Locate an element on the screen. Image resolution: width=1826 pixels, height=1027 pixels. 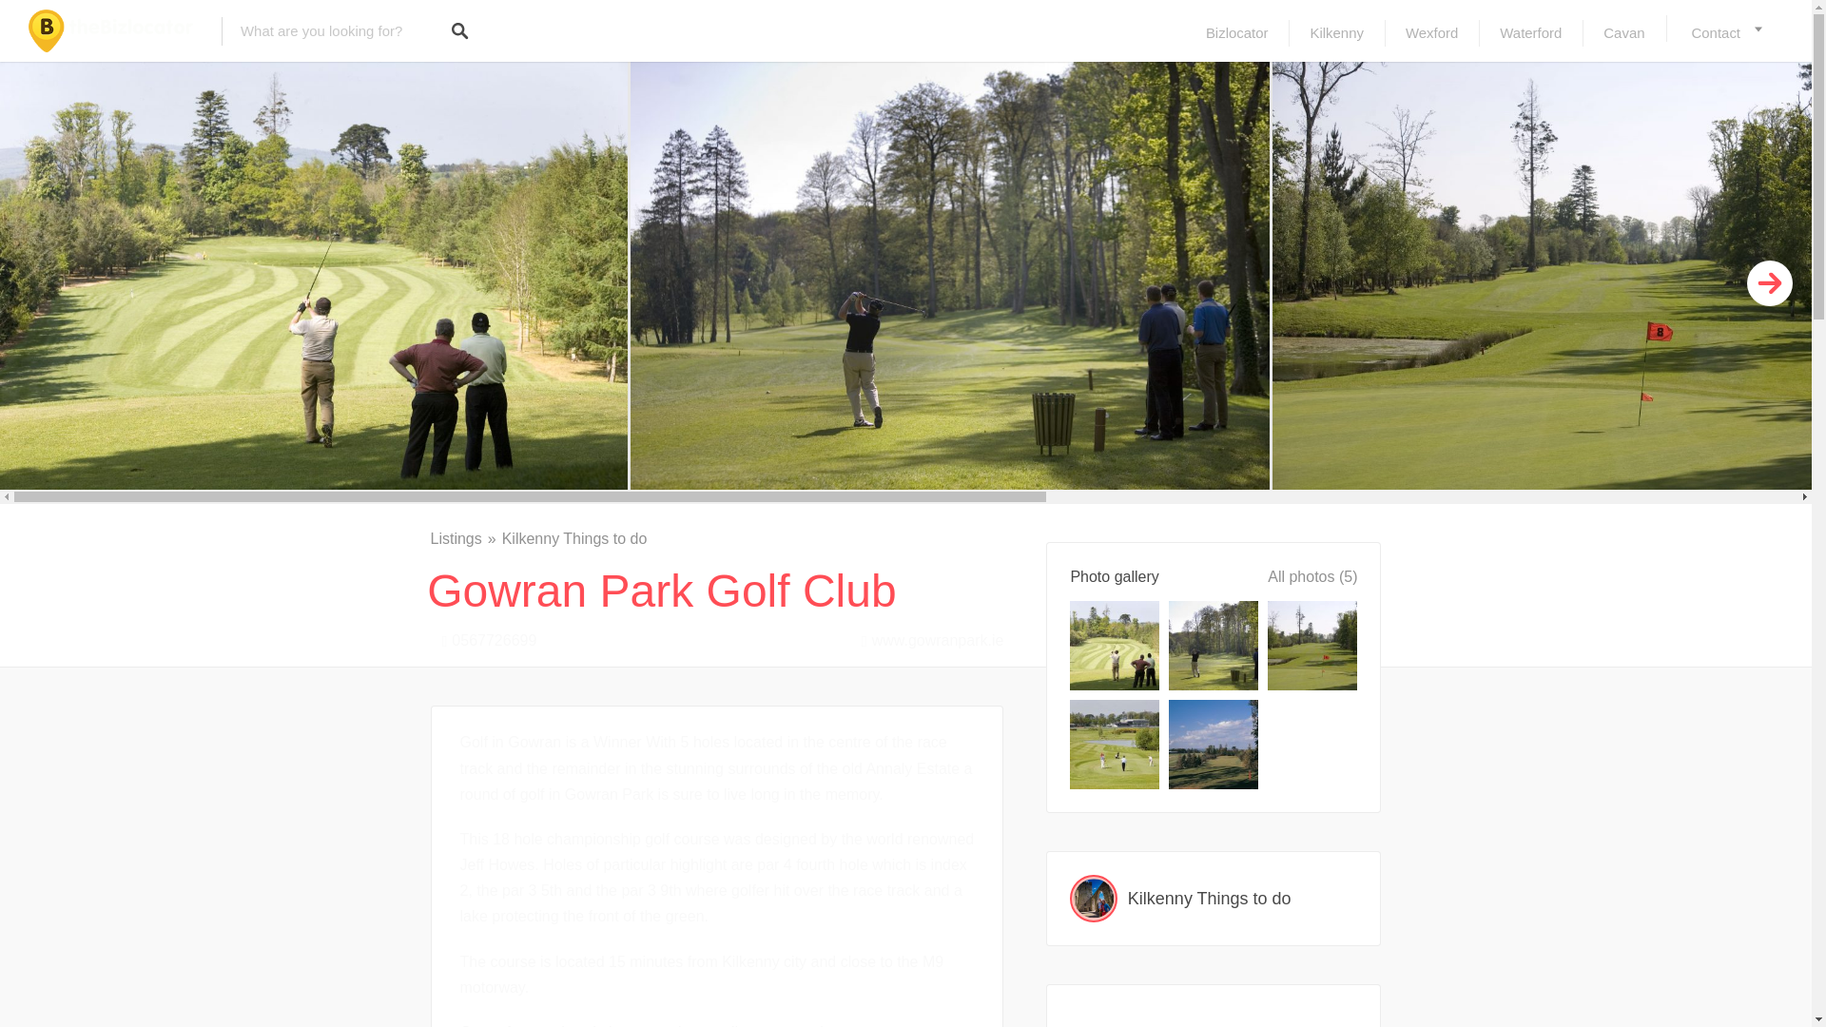
Listings is located at coordinates (464, 538).